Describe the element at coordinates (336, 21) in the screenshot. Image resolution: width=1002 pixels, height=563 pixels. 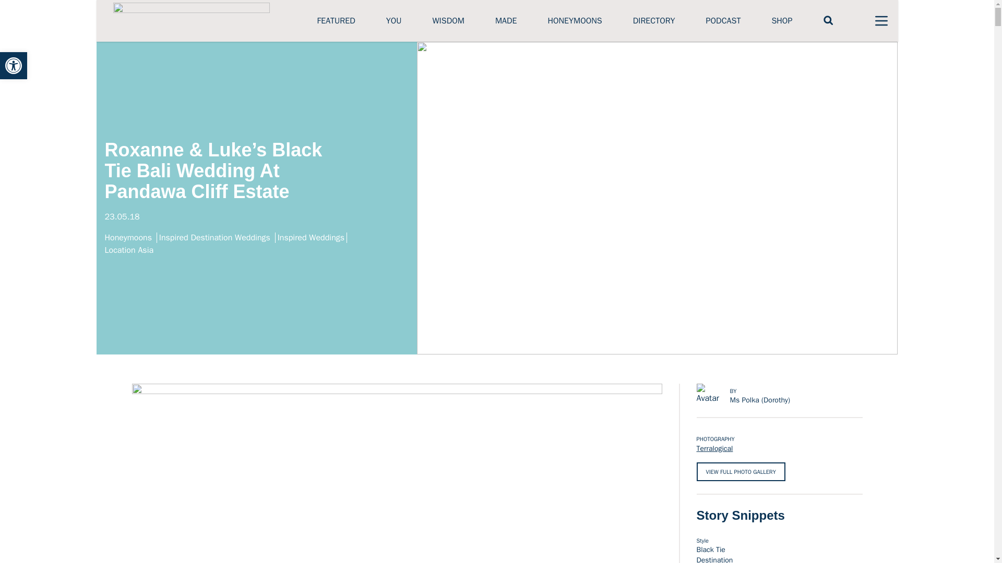
I see `FEATURED` at that location.